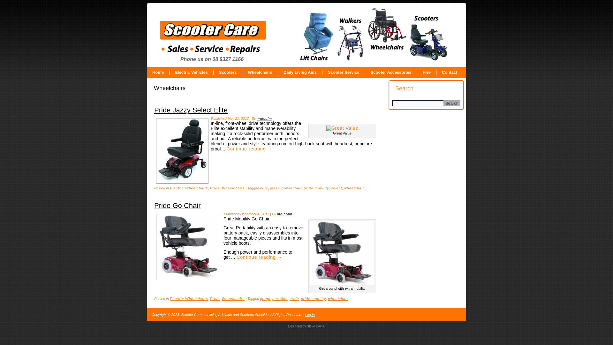  I want to click on Contact, so click(450, 73).